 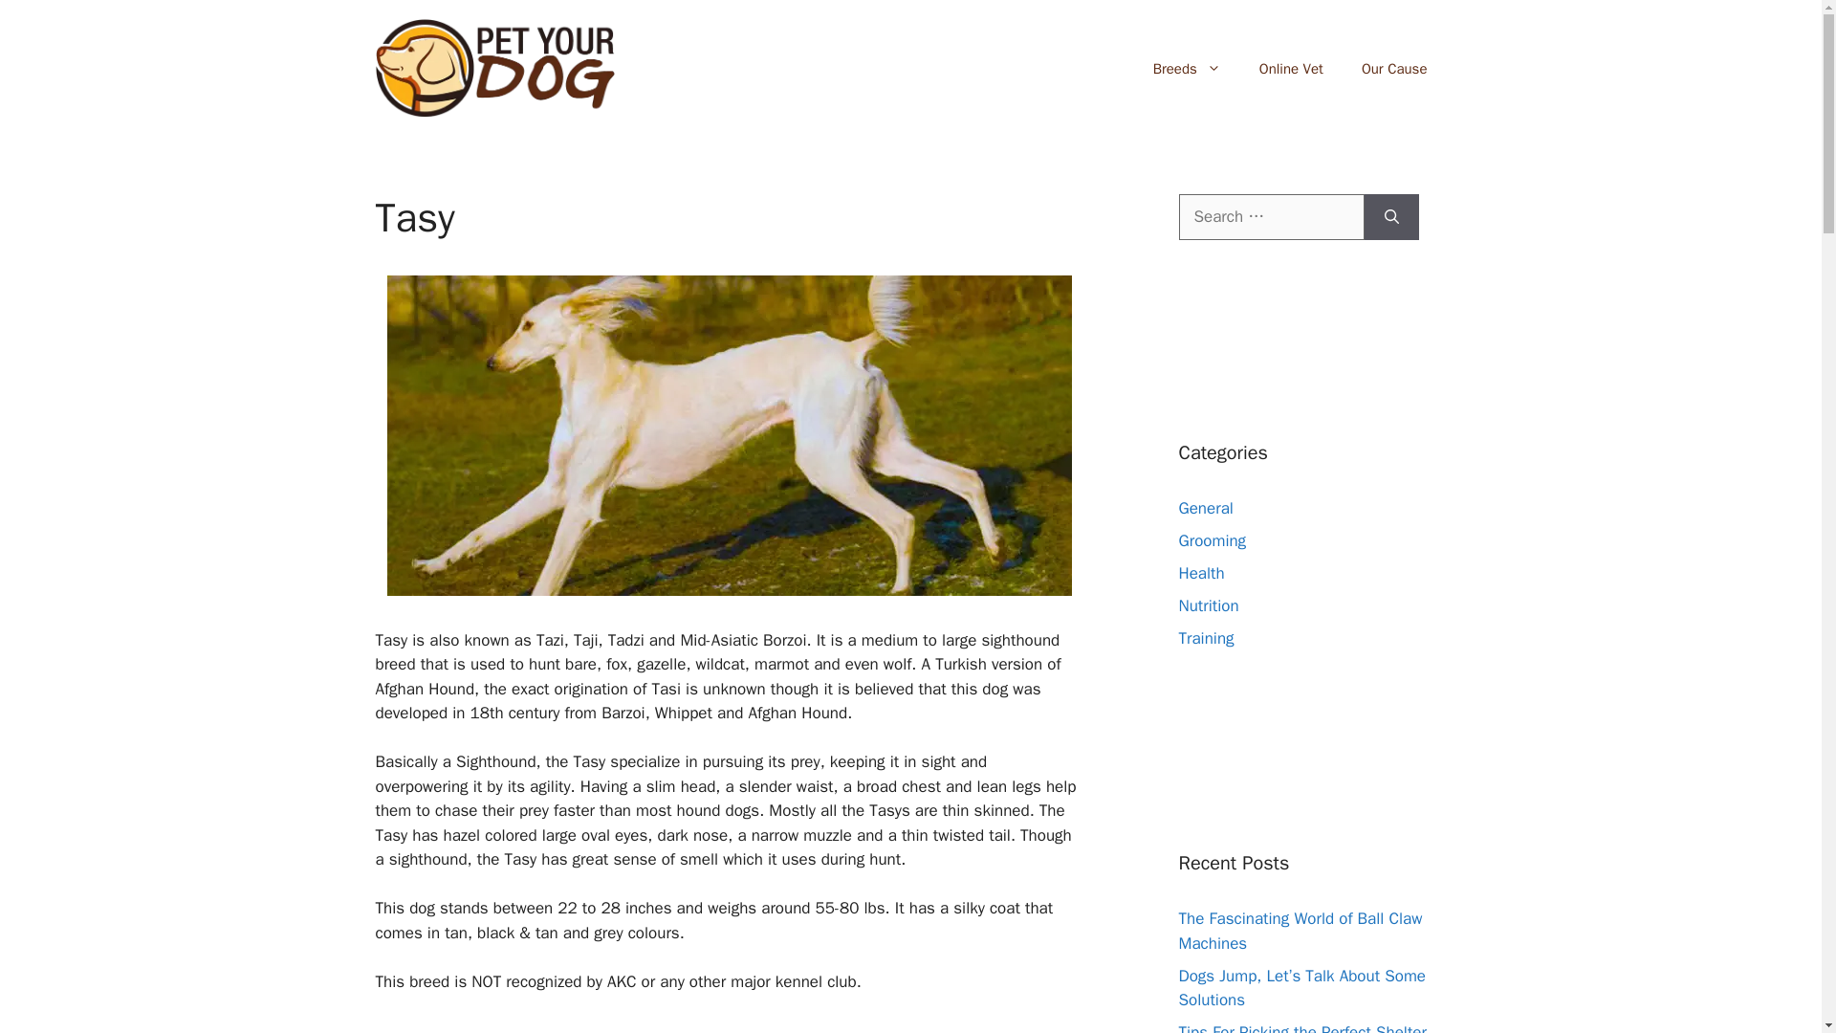 I want to click on General, so click(x=1205, y=508).